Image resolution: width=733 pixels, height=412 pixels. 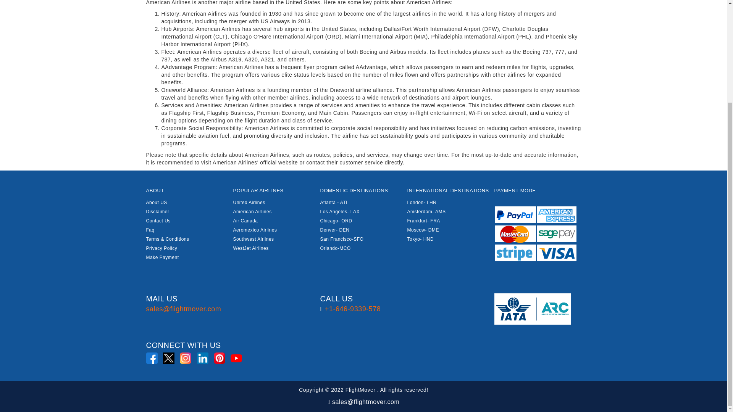 I want to click on Amsterdam- AMS, so click(x=426, y=211).